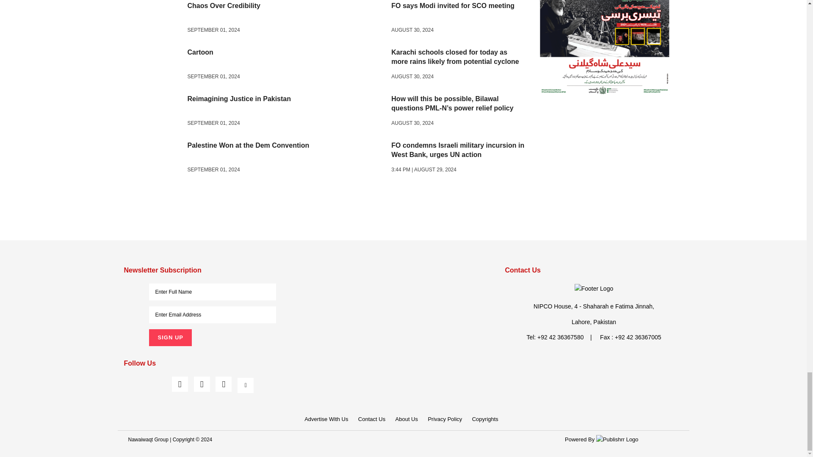 Image resolution: width=813 pixels, height=457 pixels. What do you see at coordinates (156, 158) in the screenshot?
I see `Palestine Won at the Dem Convention` at bounding box center [156, 158].